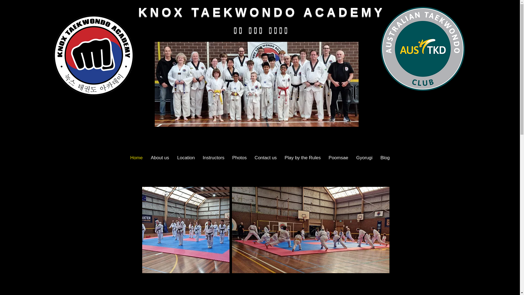 The width and height of the screenshot is (524, 295). Describe the element at coordinates (186, 158) in the screenshot. I see `Location` at that location.